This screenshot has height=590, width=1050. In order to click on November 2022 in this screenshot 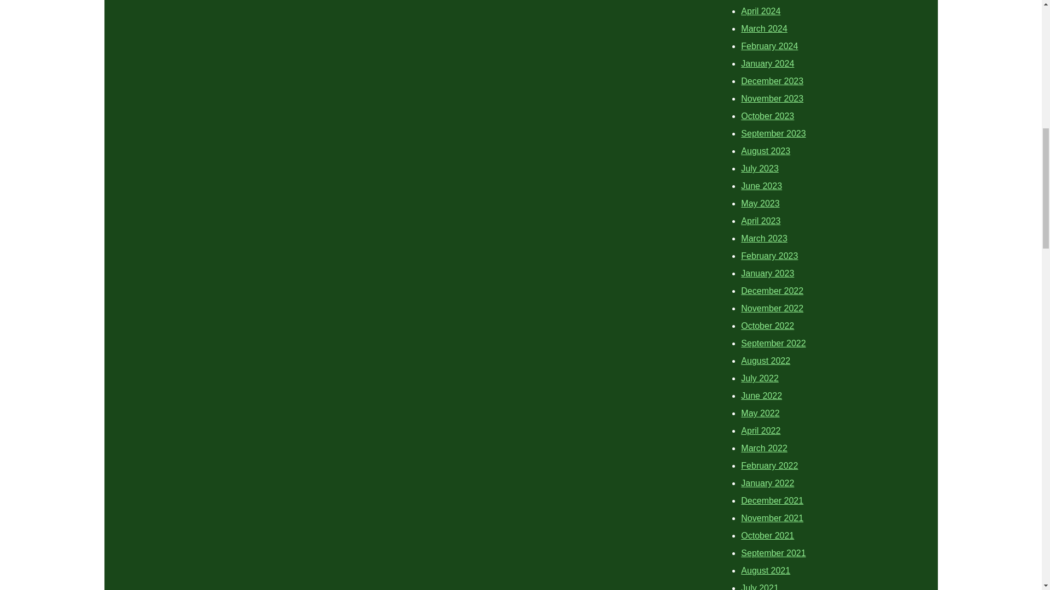, I will do `click(772, 308)`.